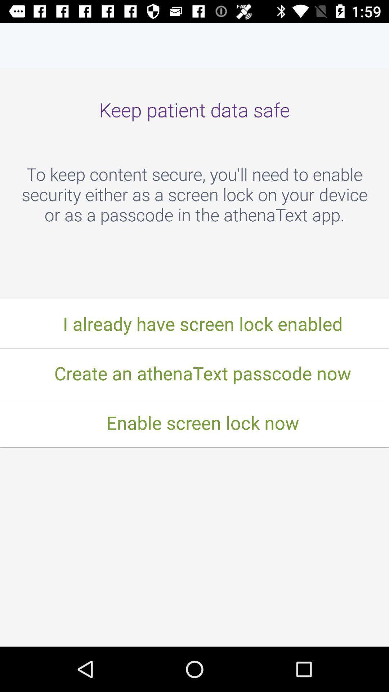 The width and height of the screenshot is (389, 692). What do you see at coordinates (194, 324) in the screenshot?
I see `click the i already have item` at bounding box center [194, 324].